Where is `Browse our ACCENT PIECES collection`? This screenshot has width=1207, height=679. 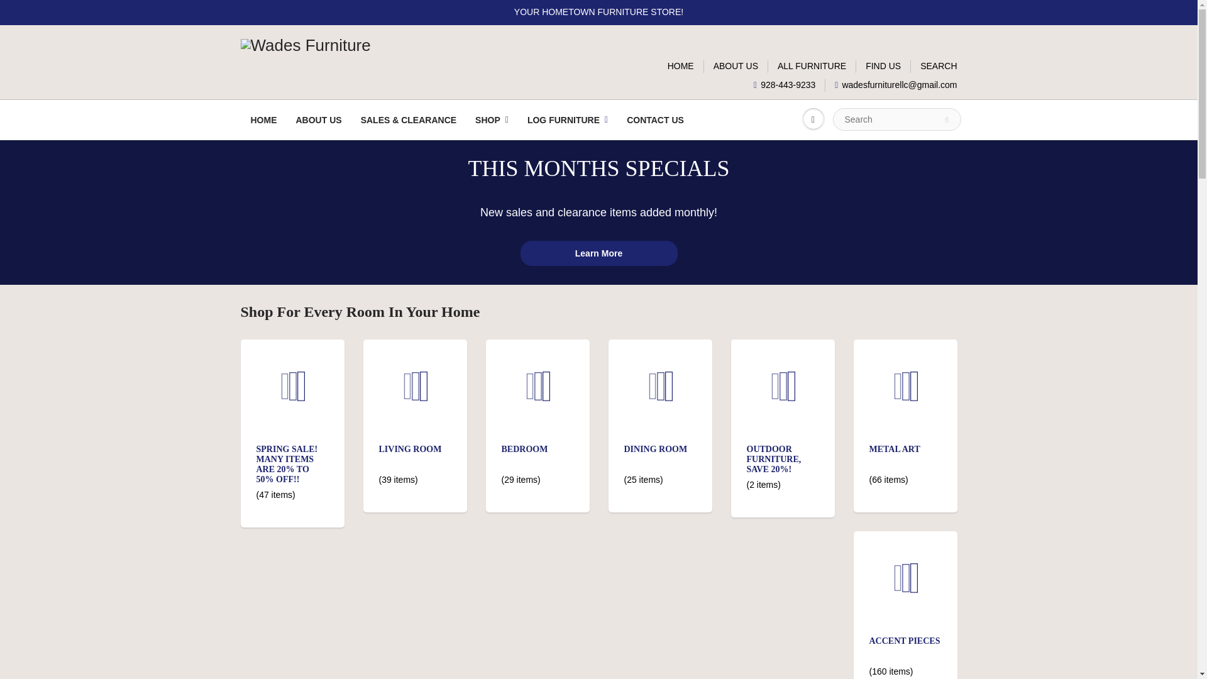
Browse our ACCENT PIECES collection is located at coordinates (904, 641).